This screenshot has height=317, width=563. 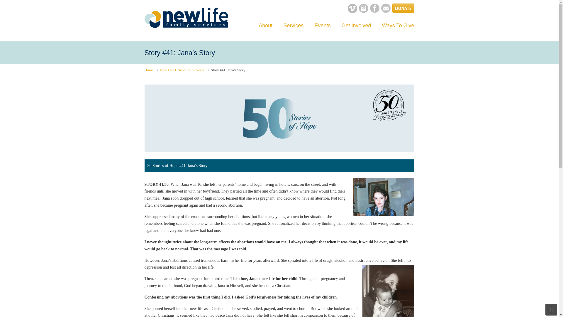 I want to click on Vimeo, so click(x=352, y=12).